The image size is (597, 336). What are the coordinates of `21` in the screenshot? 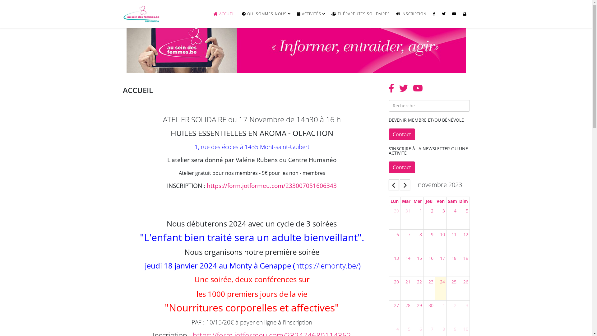 It's located at (408, 282).